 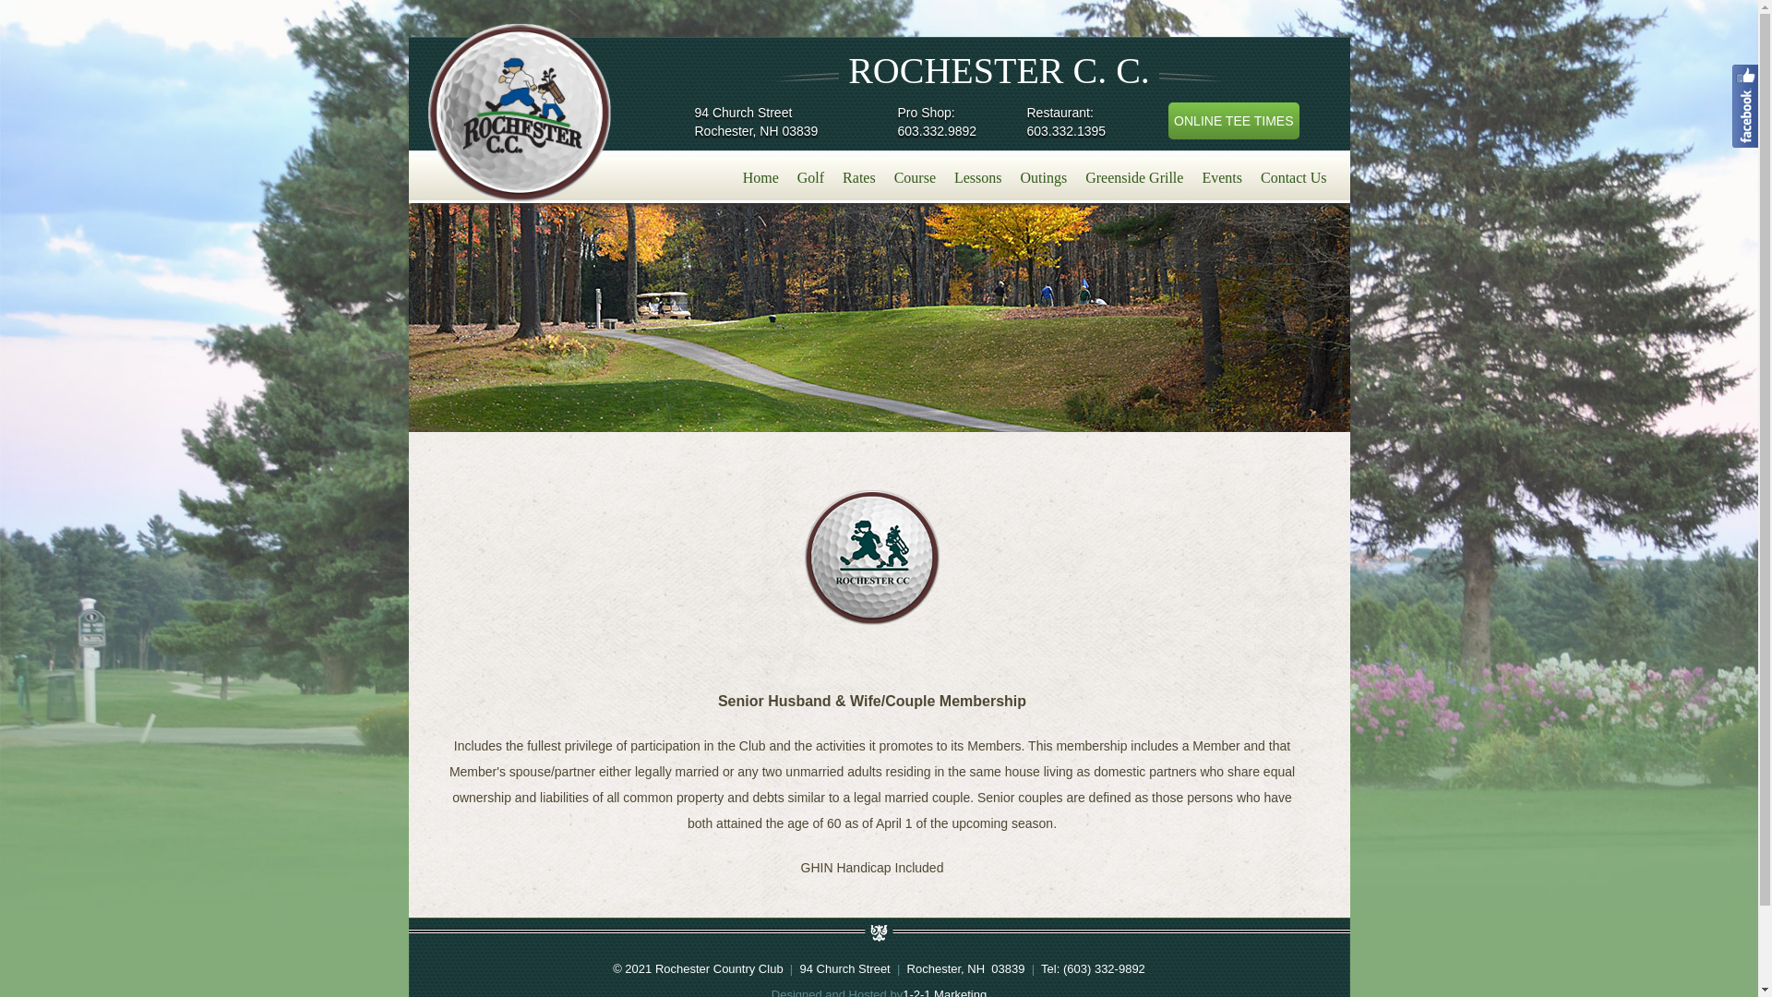 I want to click on Greenside Grille, so click(x=1133, y=174).